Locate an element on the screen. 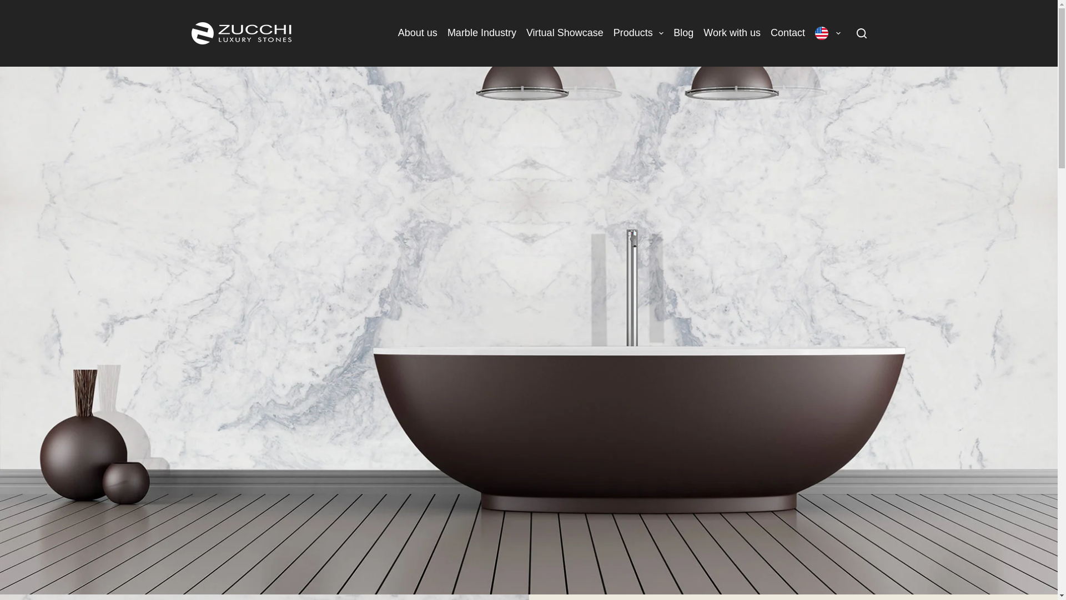 The width and height of the screenshot is (1066, 600). Work with us is located at coordinates (732, 33).